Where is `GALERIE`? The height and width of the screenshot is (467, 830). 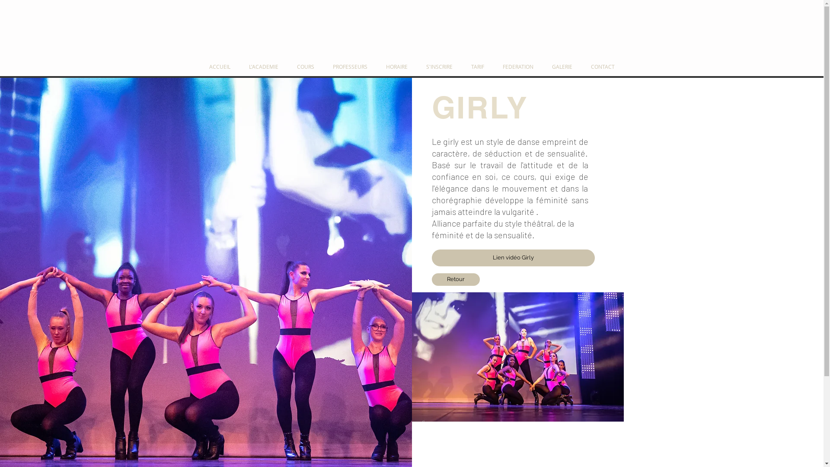 GALERIE is located at coordinates (562, 67).